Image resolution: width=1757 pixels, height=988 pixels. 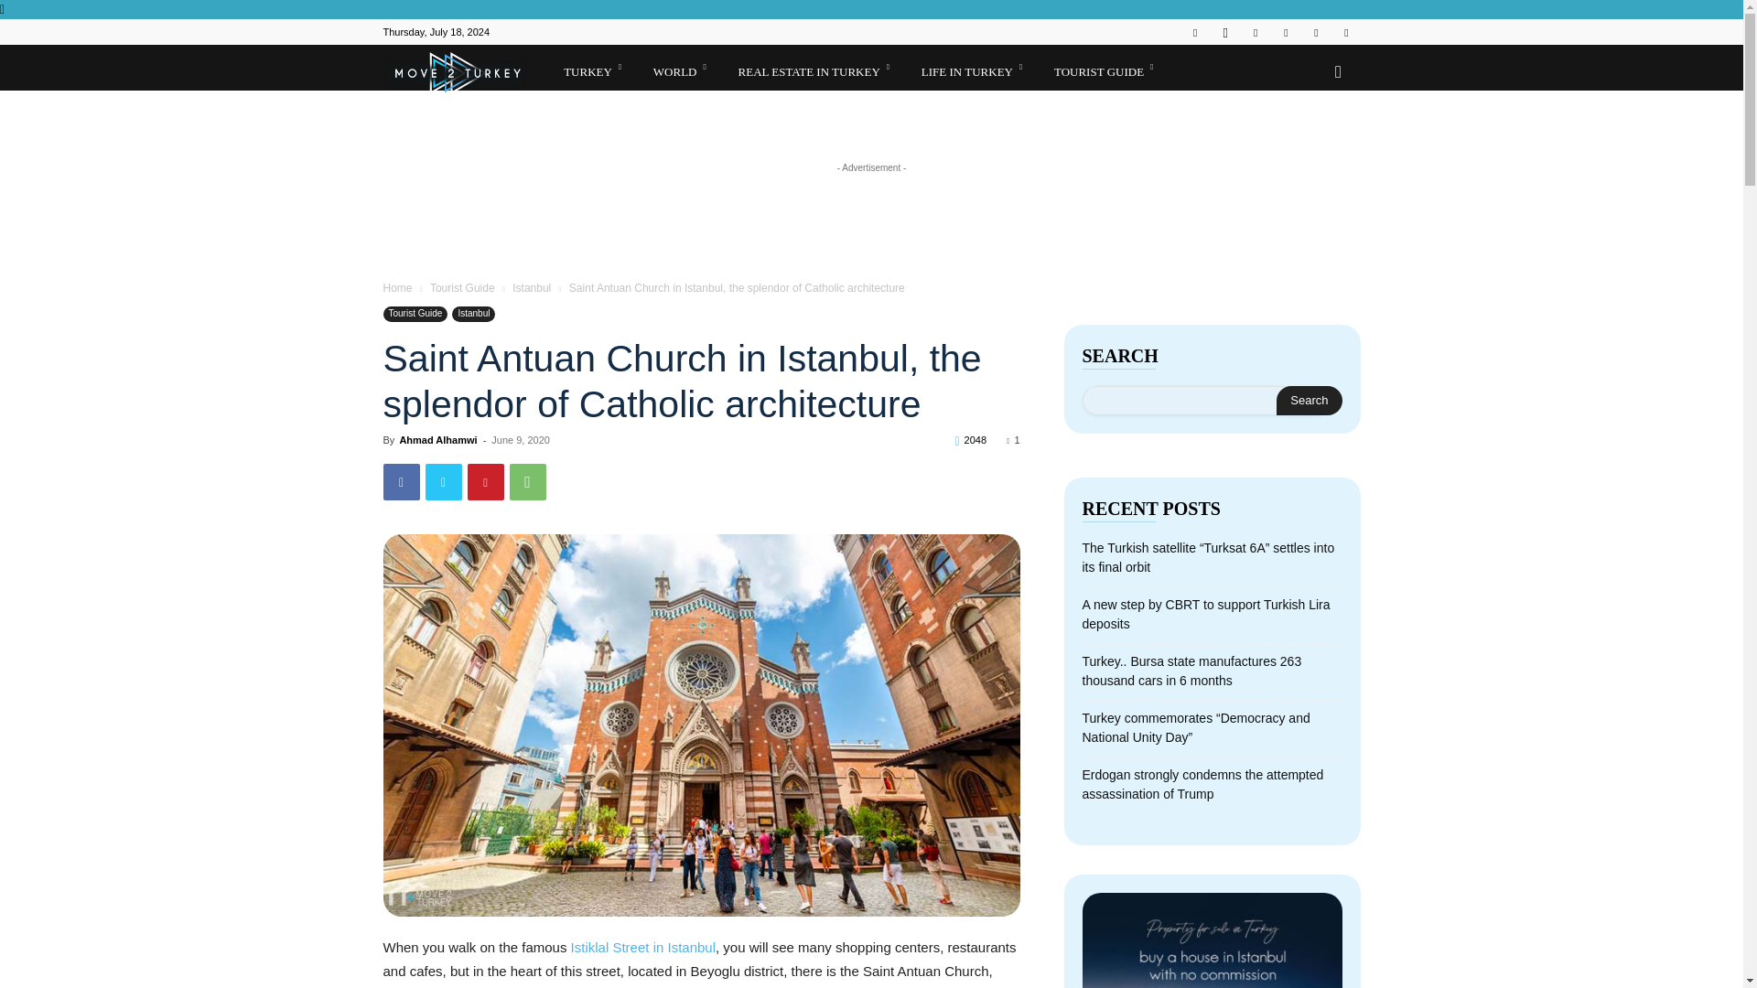 I want to click on Linkedin, so click(x=1256, y=31).